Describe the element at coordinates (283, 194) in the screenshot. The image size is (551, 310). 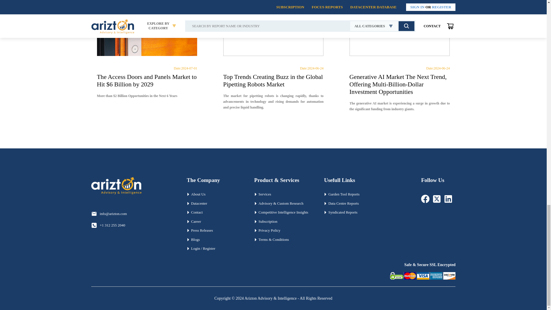
I see `Services` at that location.